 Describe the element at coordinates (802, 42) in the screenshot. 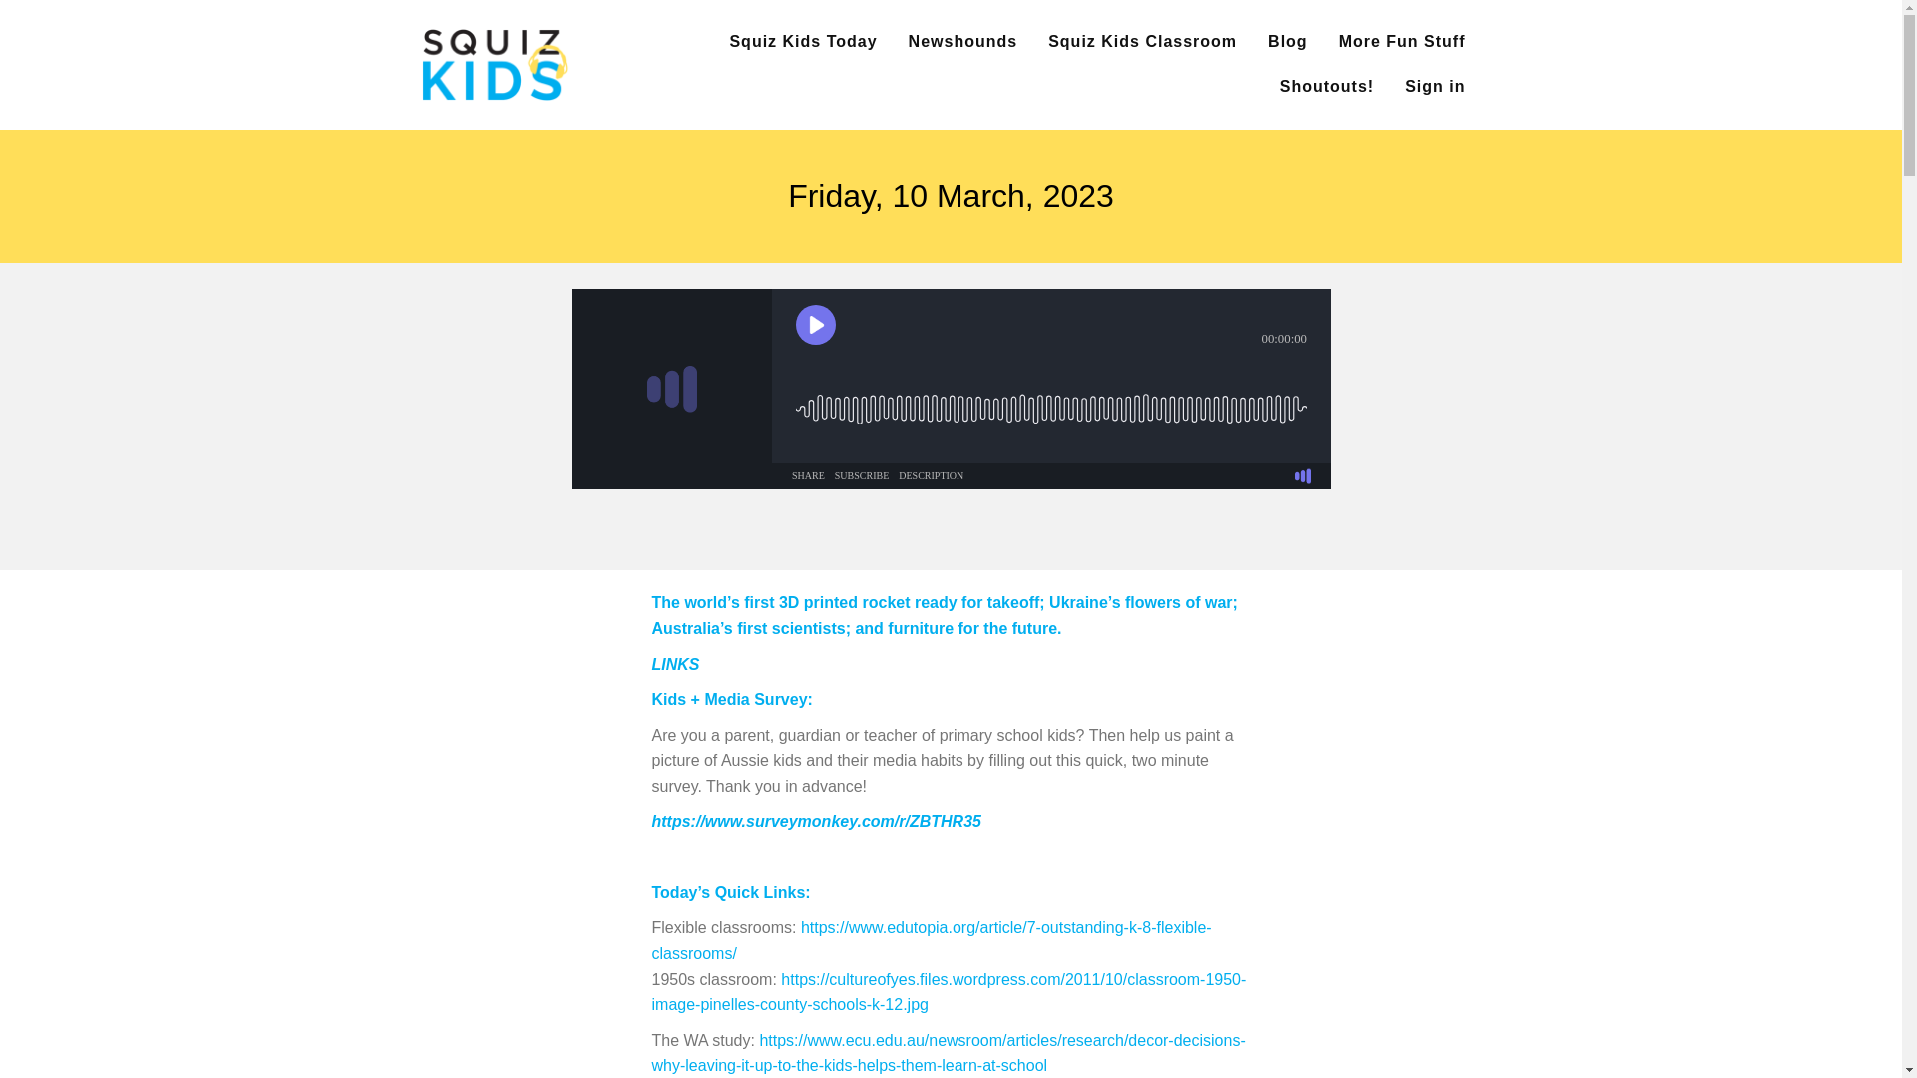

I see `Squiz Kids Today` at that location.